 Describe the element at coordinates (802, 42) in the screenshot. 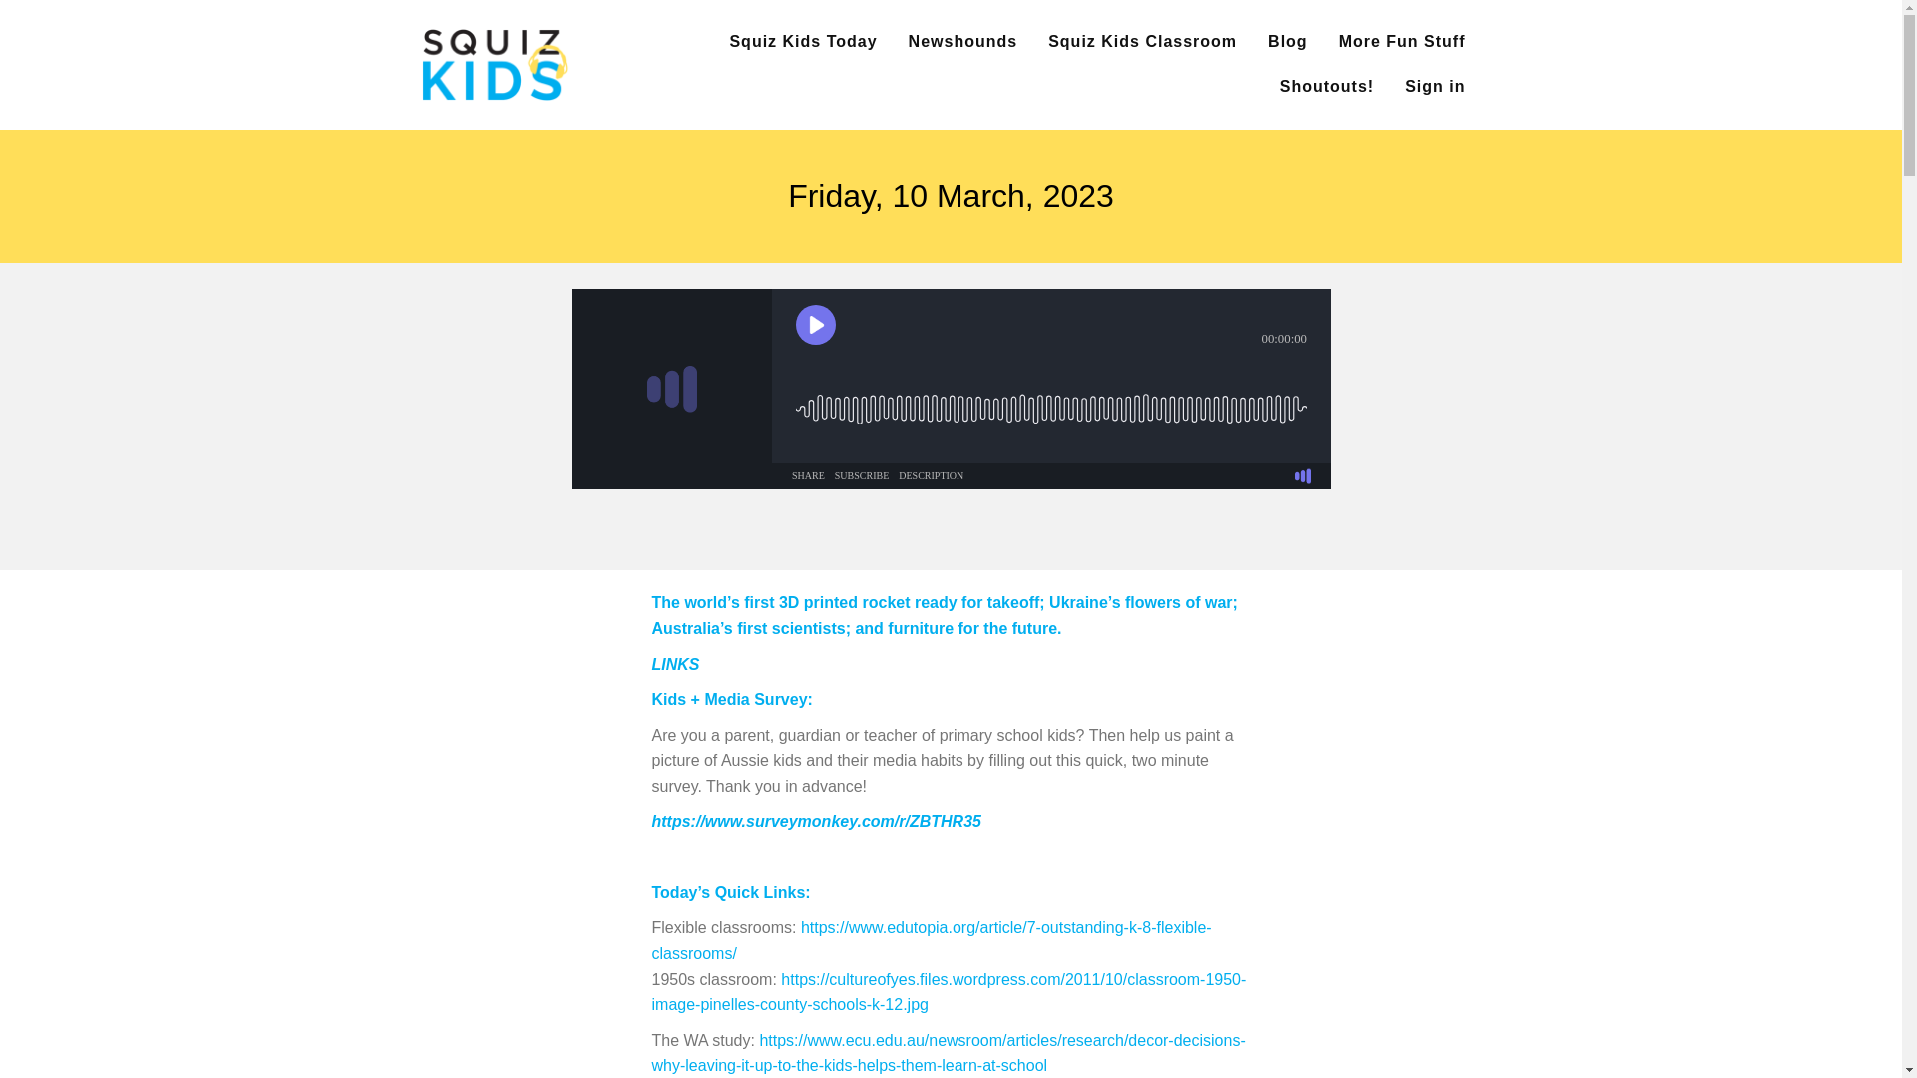

I see `Squiz Kids Today` at that location.